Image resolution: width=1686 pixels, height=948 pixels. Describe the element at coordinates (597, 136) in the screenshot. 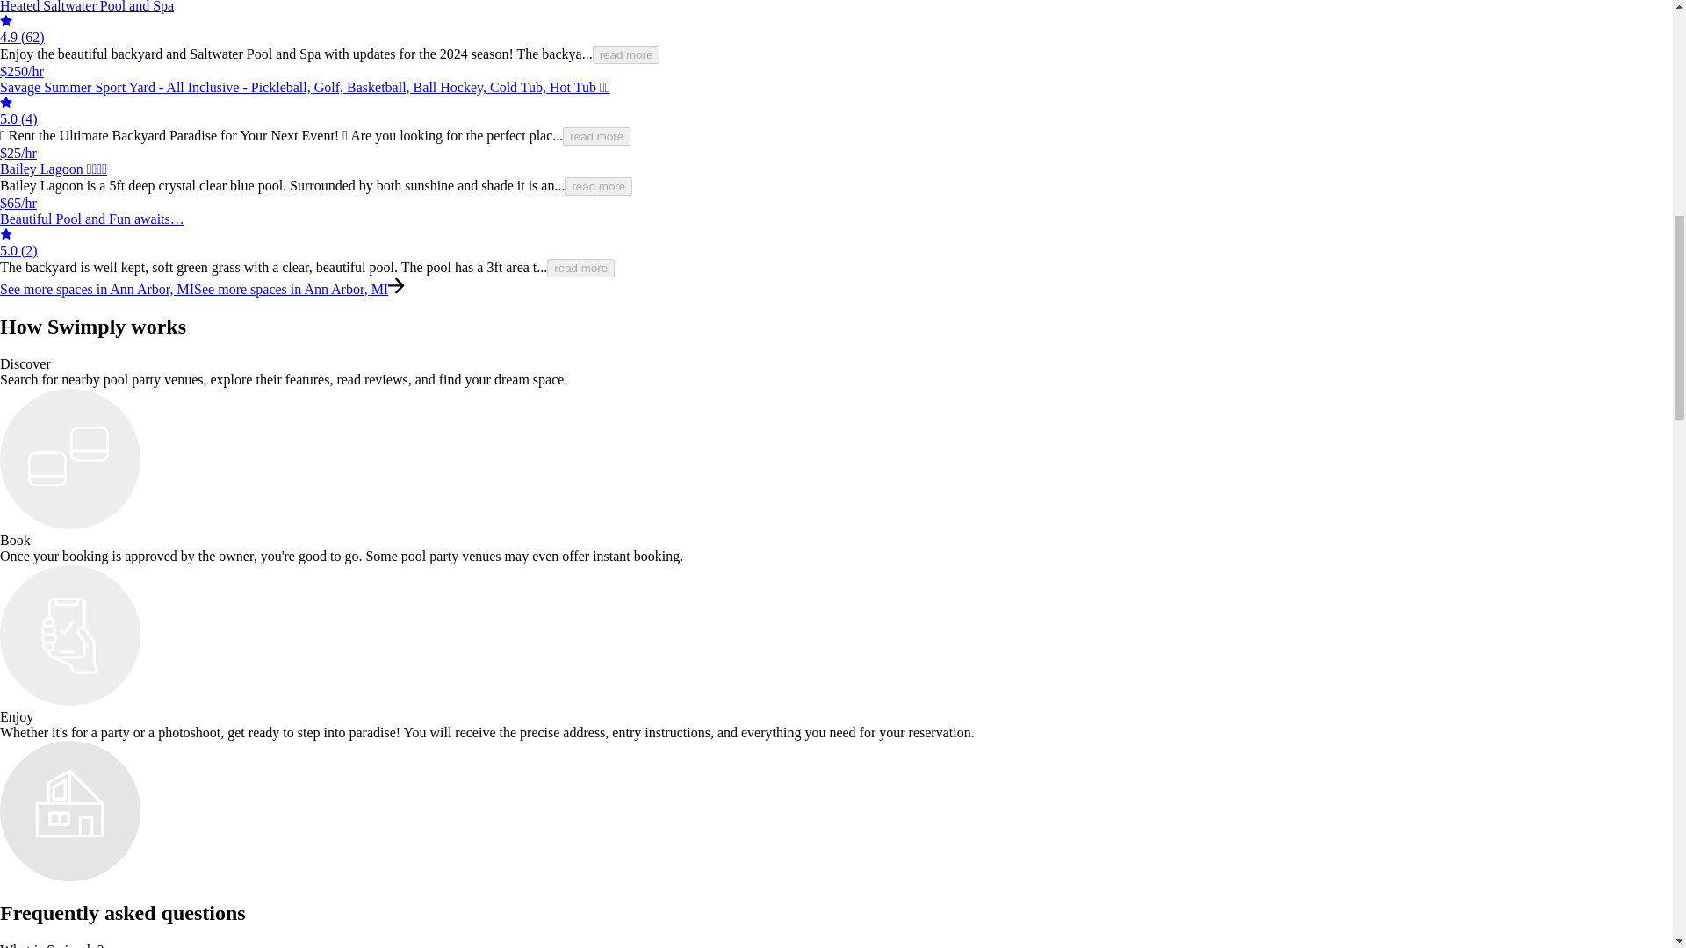

I see `read more` at that location.